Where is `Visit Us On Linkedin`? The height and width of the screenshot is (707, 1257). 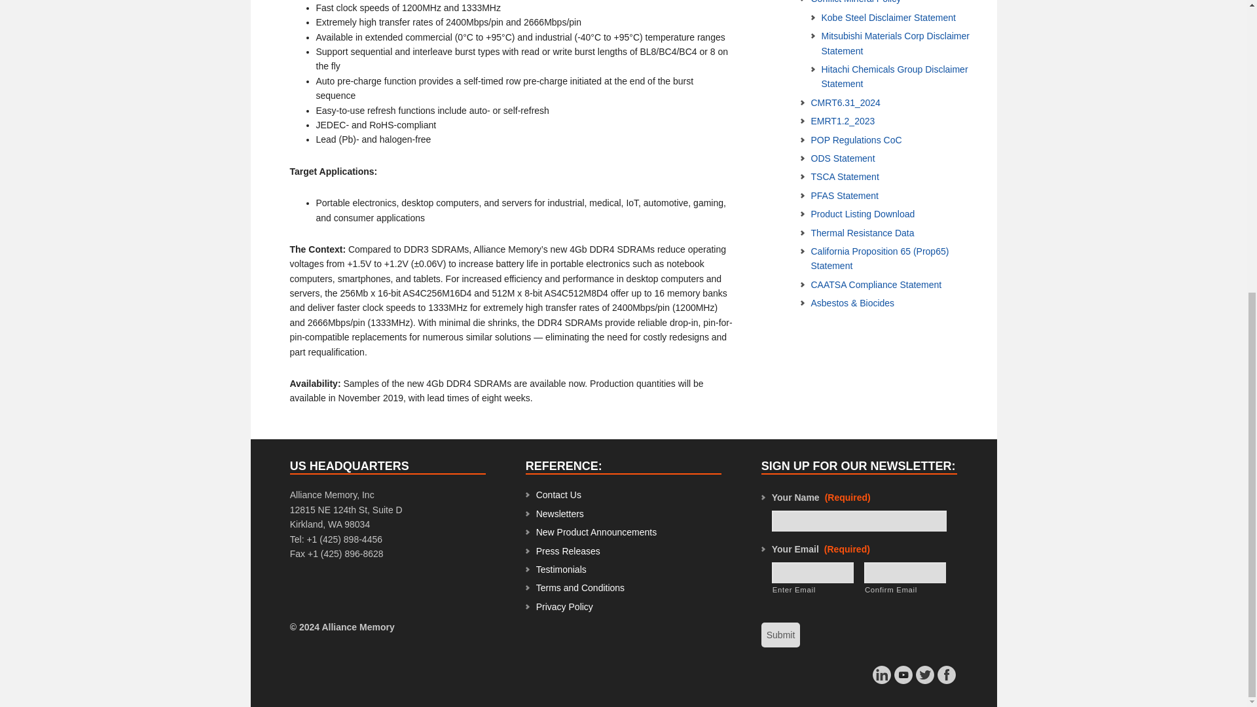
Visit Us On Linkedin is located at coordinates (881, 680).